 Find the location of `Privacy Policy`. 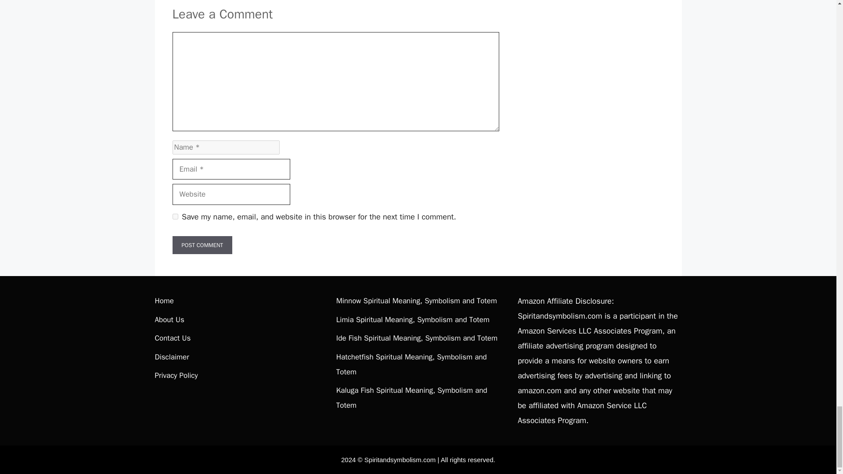

Privacy Policy is located at coordinates (176, 375).